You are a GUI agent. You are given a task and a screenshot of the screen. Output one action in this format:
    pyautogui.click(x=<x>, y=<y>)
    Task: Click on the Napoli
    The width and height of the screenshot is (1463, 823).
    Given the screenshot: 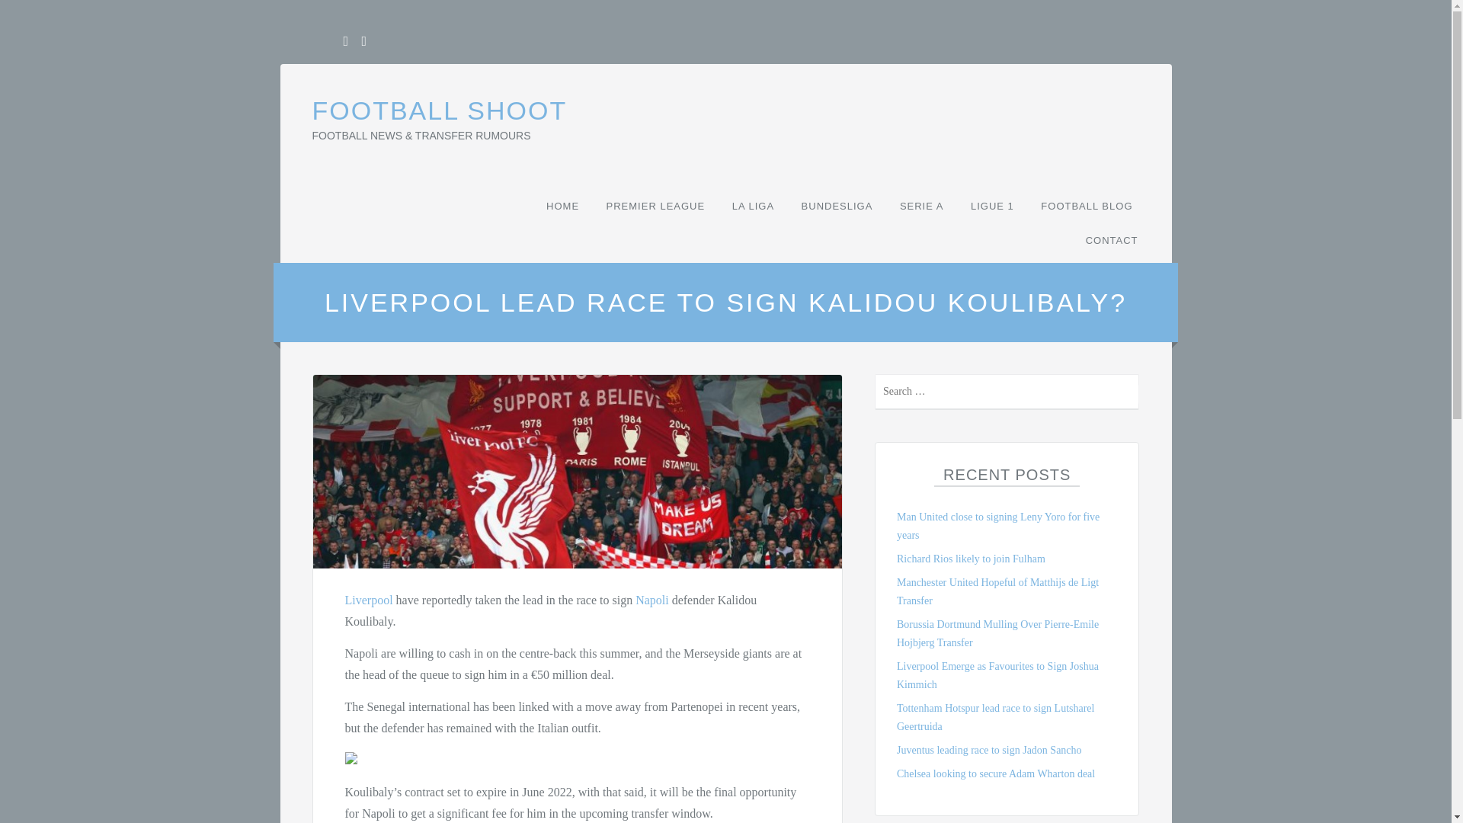 What is the action you would take?
    pyautogui.click(x=651, y=599)
    